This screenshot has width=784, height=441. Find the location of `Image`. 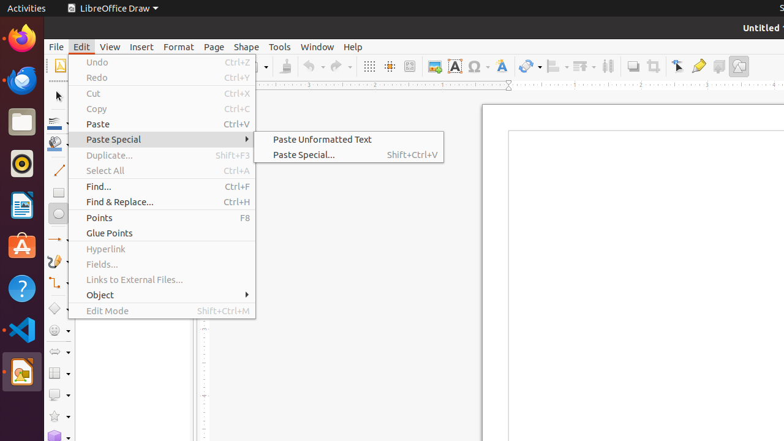

Image is located at coordinates (435, 66).